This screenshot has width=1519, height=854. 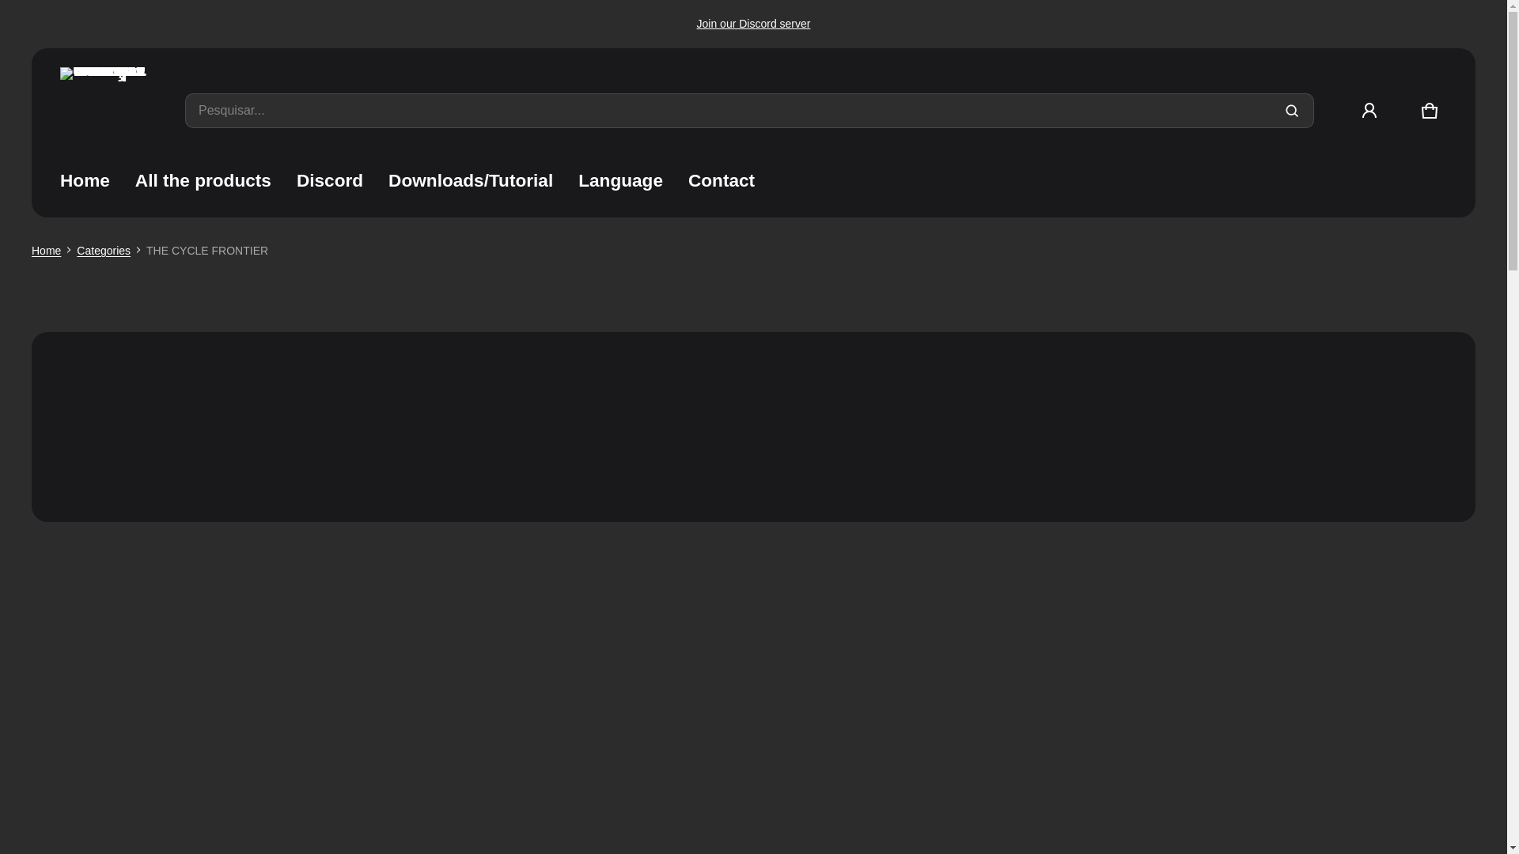 I want to click on Discord, so click(x=329, y=180).